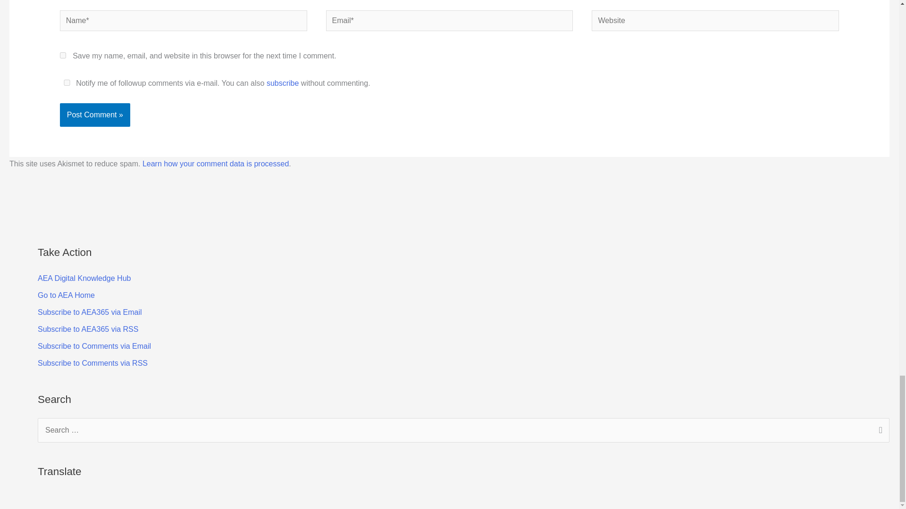 The width and height of the screenshot is (906, 509). Describe the element at coordinates (92, 363) in the screenshot. I see `Subscribe to Comments via RSS` at that location.